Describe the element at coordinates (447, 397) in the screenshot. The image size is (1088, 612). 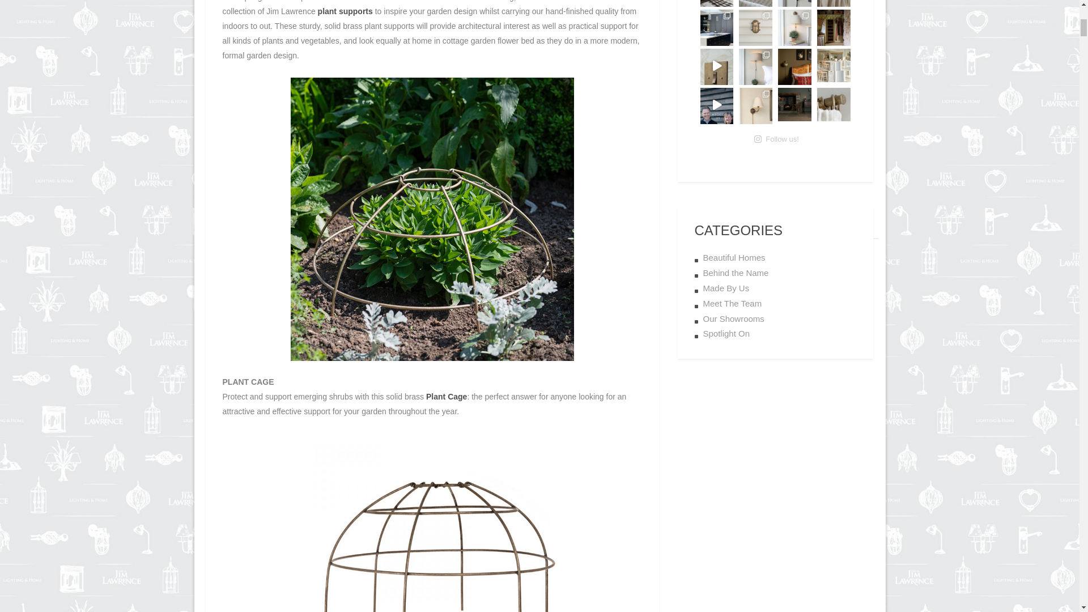
I see `Plant Cage` at that location.